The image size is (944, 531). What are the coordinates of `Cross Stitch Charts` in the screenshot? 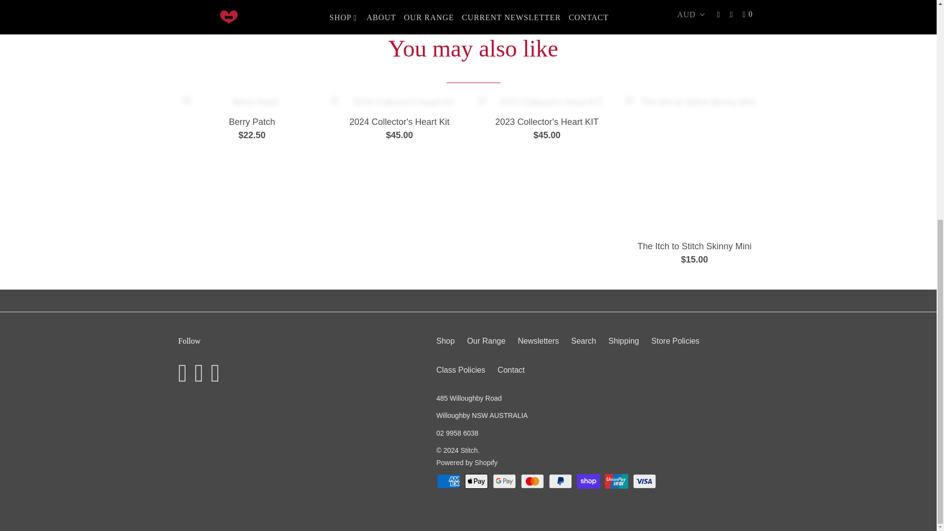 It's located at (555, 15).